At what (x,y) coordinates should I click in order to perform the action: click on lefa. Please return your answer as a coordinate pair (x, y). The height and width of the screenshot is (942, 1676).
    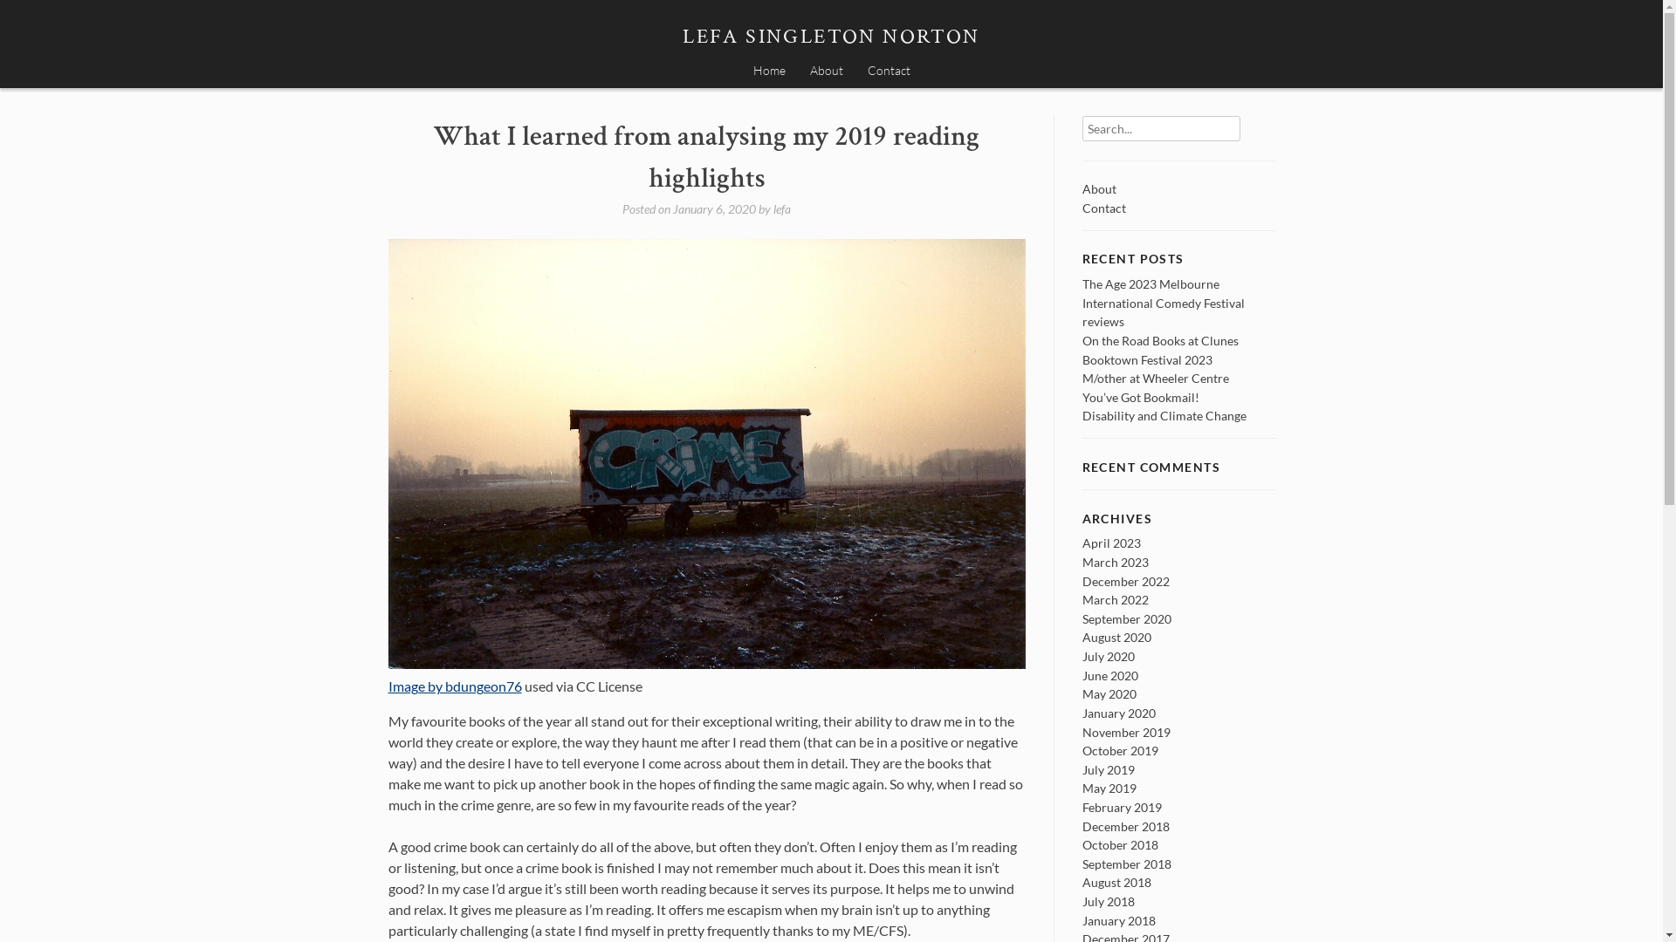
    Looking at the image, I should click on (782, 209).